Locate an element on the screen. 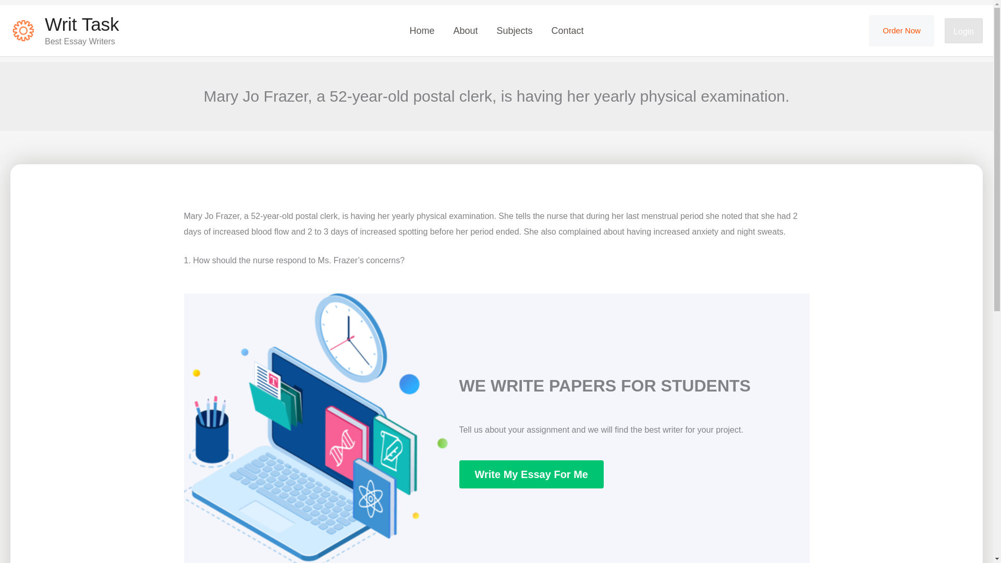  Home is located at coordinates (421, 30).